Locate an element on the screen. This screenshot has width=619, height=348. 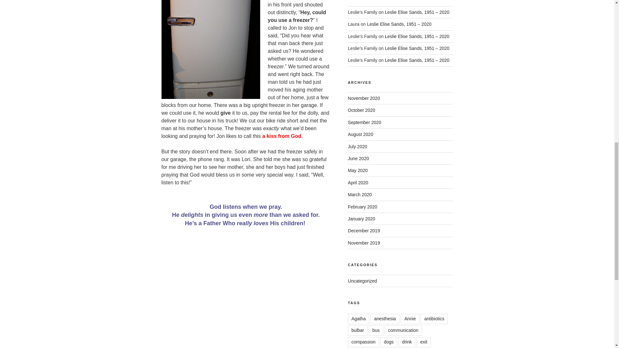
December 2019 is located at coordinates (364, 231).